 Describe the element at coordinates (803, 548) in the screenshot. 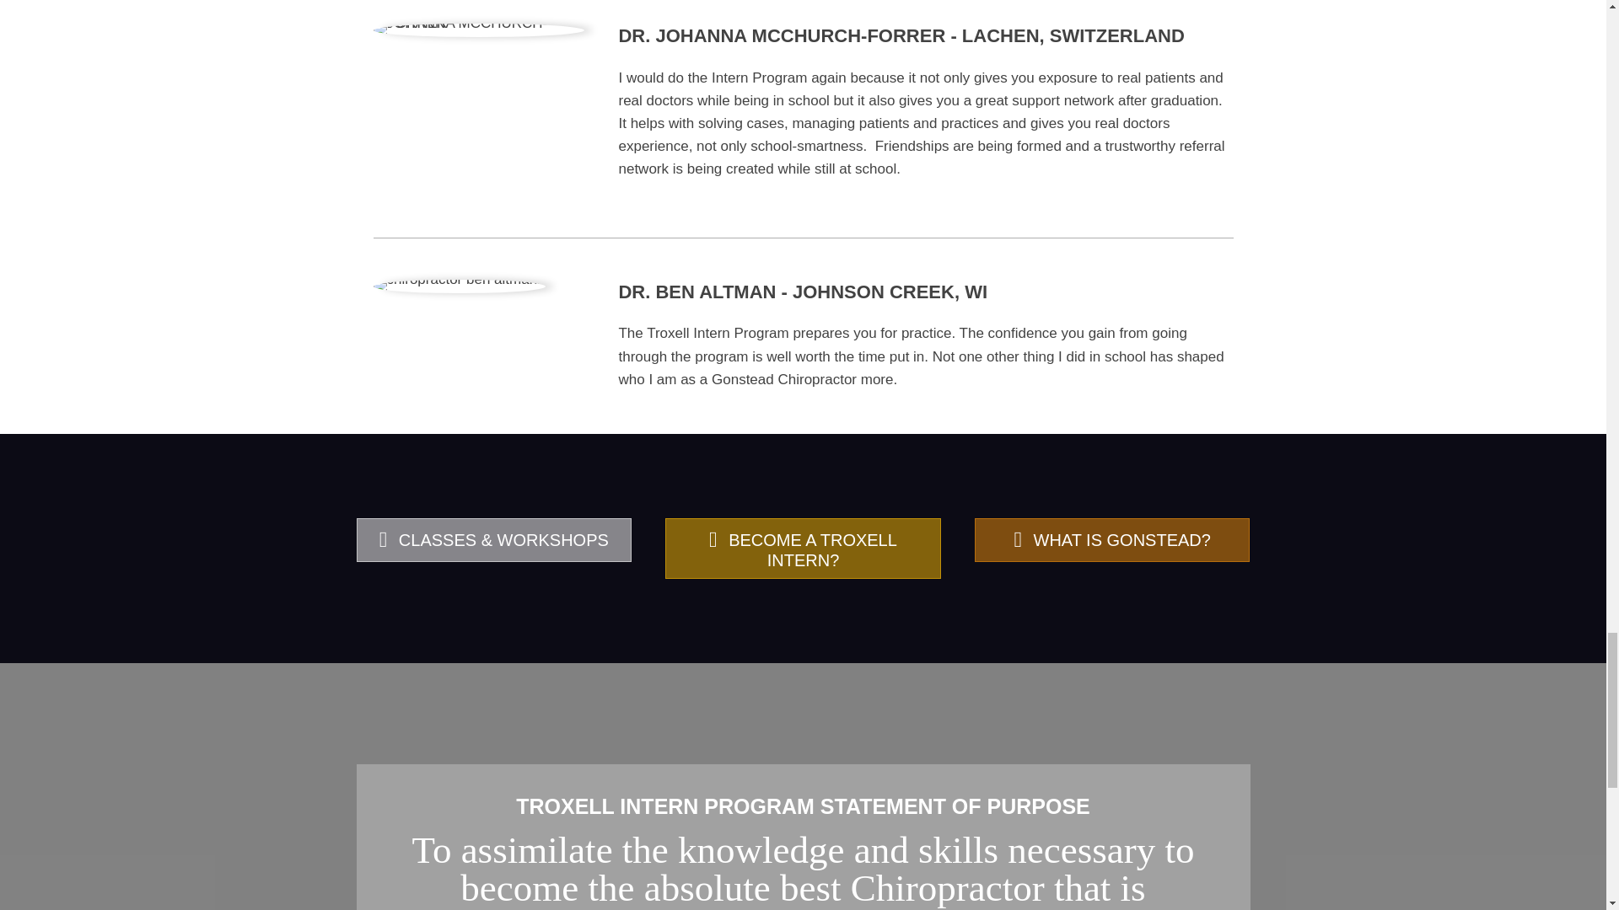

I see `Click Here` at that location.